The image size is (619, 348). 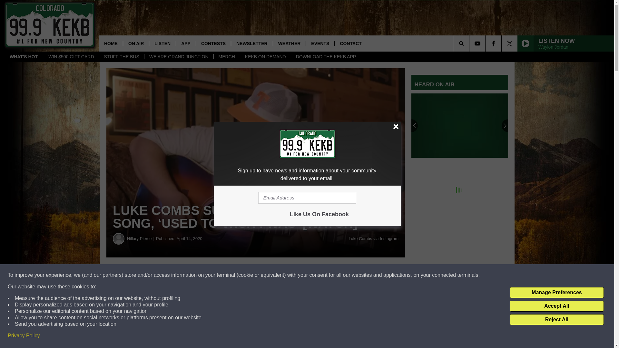 What do you see at coordinates (470, 43) in the screenshot?
I see `SEARCH` at bounding box center [470, 43].